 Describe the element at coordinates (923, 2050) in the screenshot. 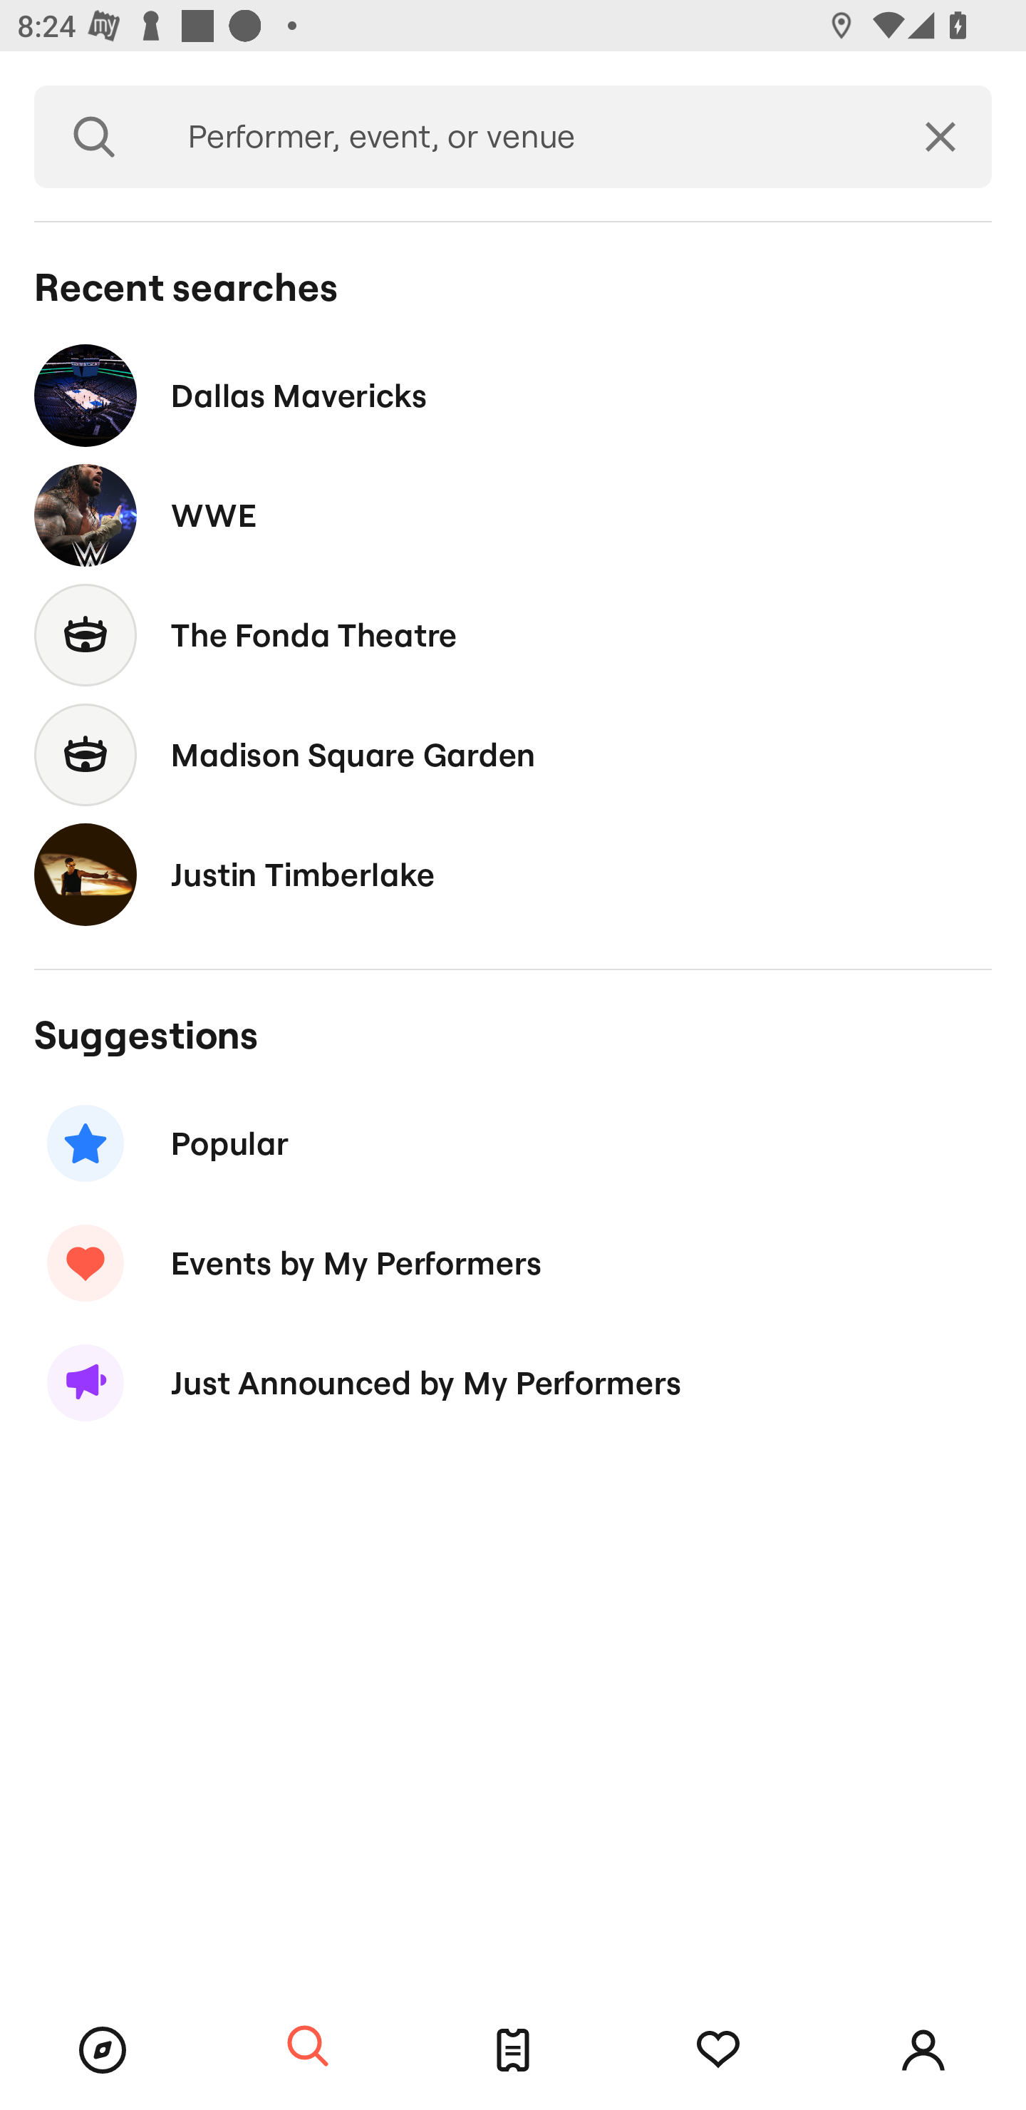

I see `Account` at that location.